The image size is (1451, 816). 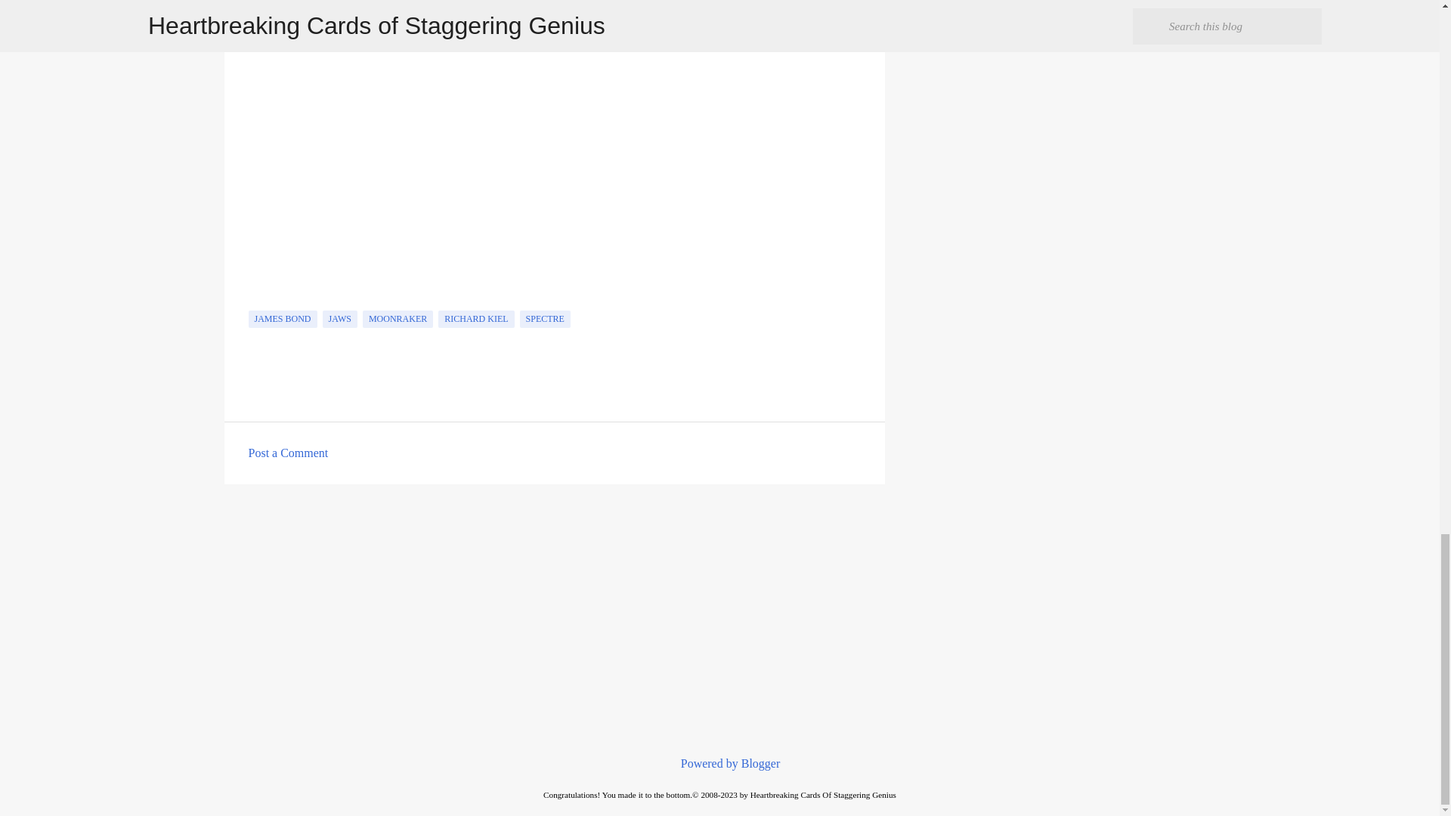 What do you see at coordinates (475, 319) in the screenshot?
I see `RICHARD KIEL` at bounding box center [475, 319].